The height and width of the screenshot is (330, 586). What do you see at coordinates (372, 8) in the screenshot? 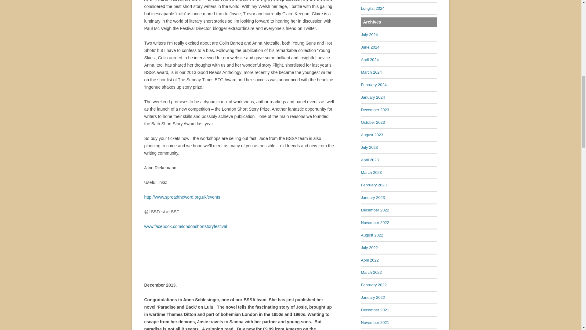
I see `Longlist 2024` at bounding box center [372, 8].